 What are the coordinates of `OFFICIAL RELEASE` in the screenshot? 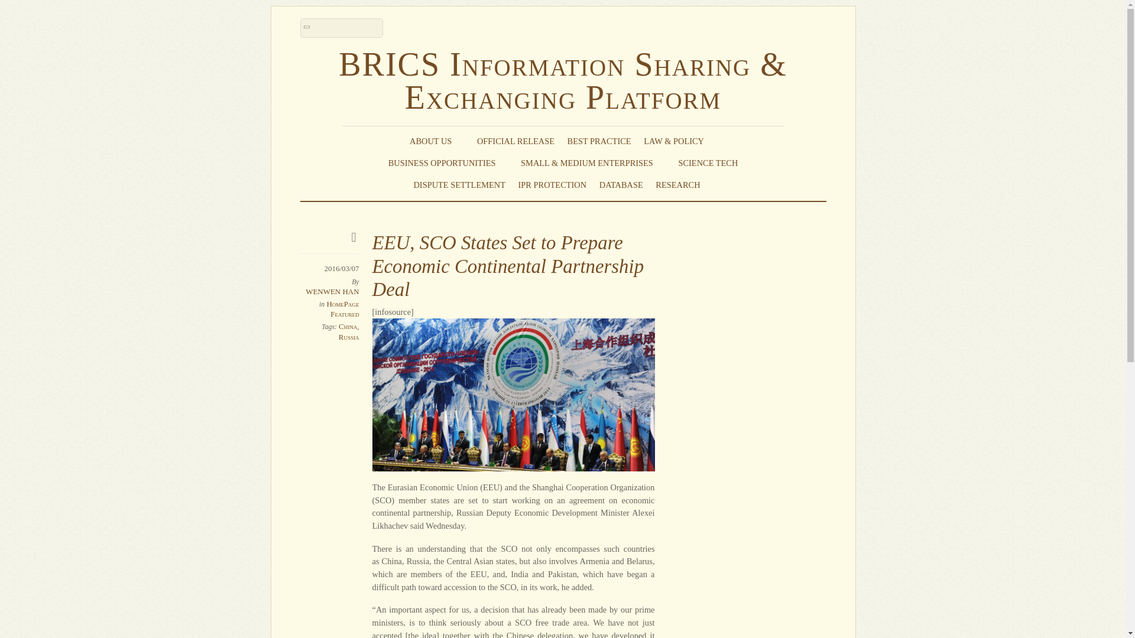 It's located at (515, 141).